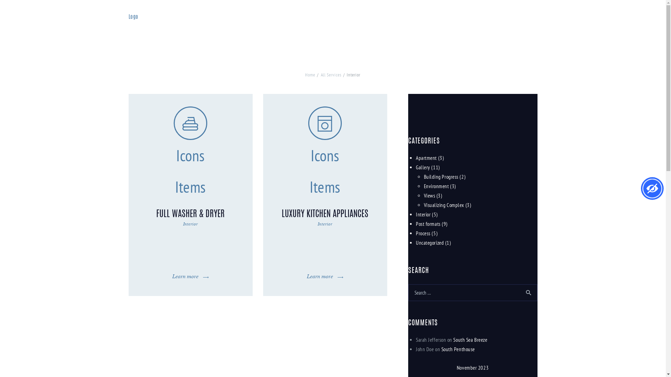  I want to click on LUXURY KITCHEN APPLIANCES, so click(325, 215).